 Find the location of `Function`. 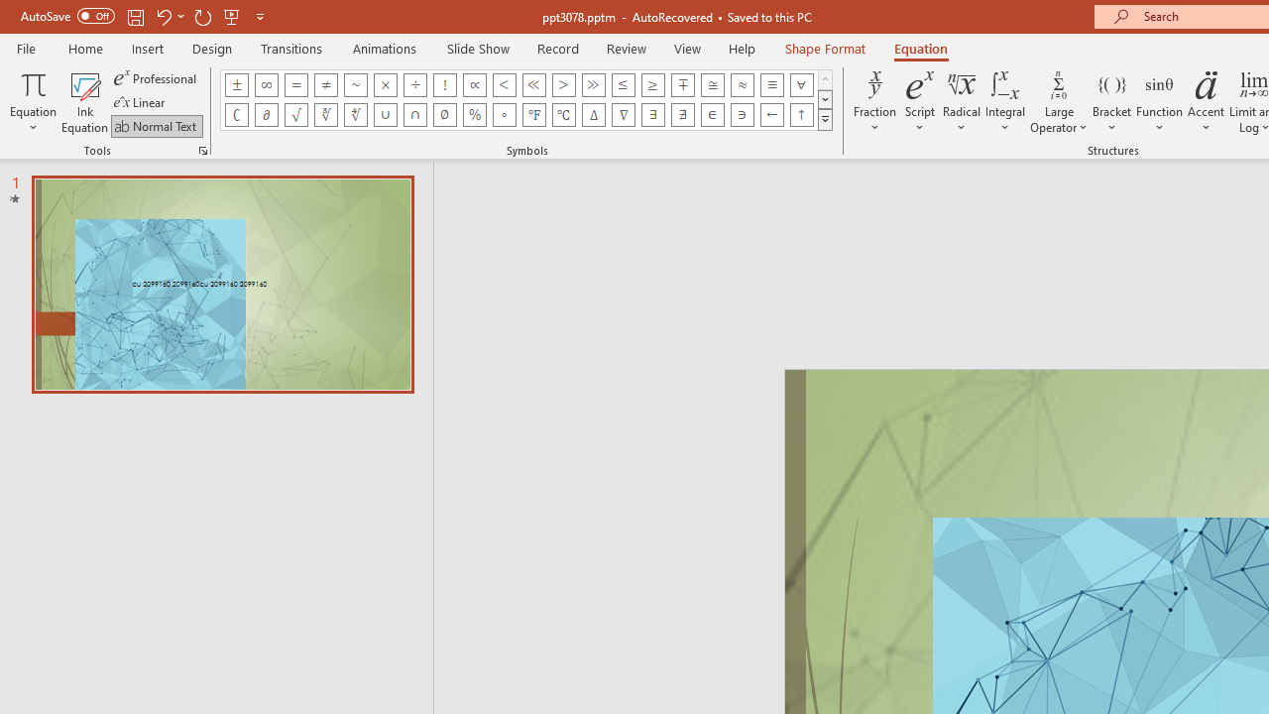

Function is located at coordinates (1160, 101).